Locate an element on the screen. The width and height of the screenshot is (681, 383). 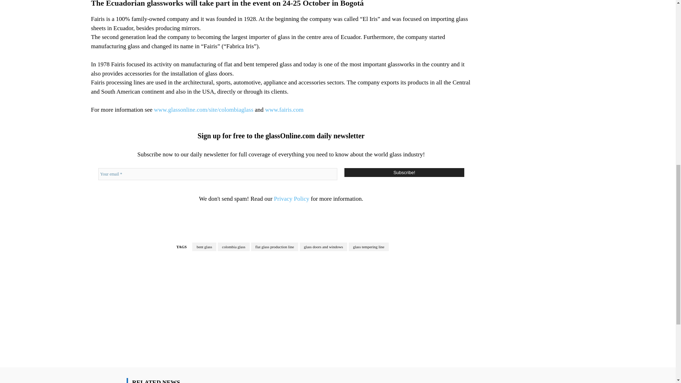
Subscribe! is located at coordinates (404, 172).